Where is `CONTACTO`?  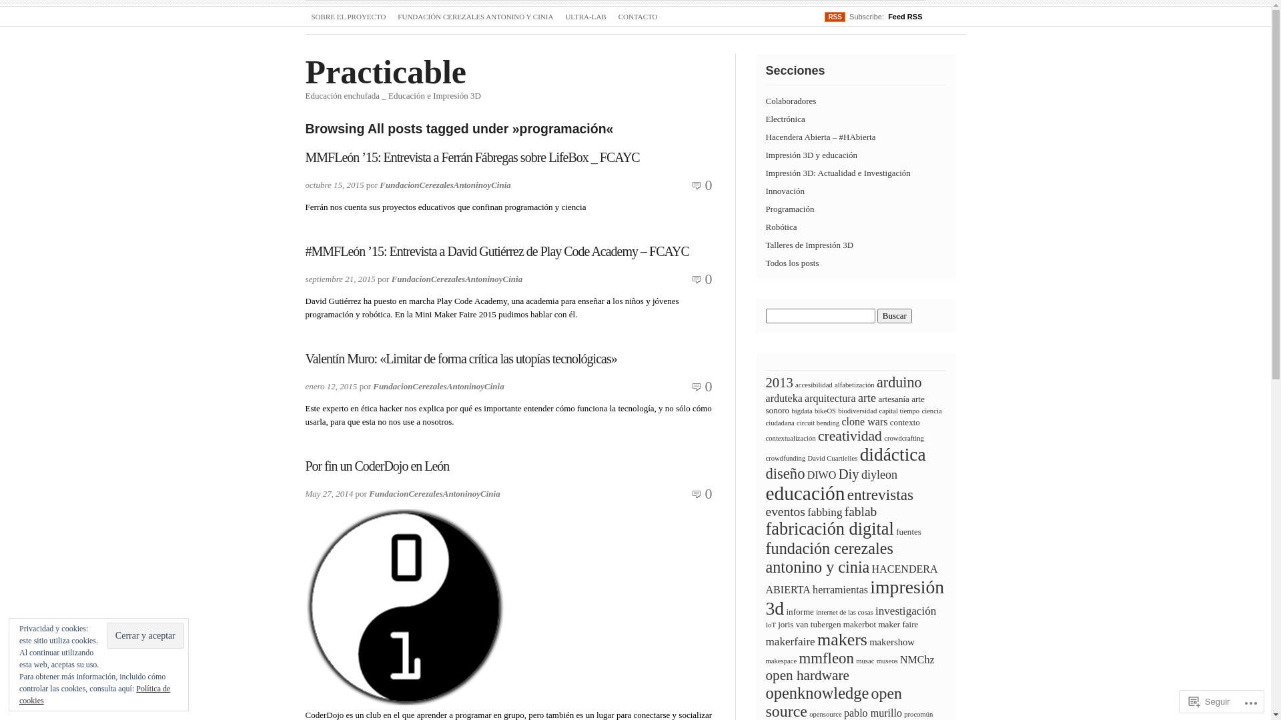
CONTACTO is located at coordinates (638, 17).